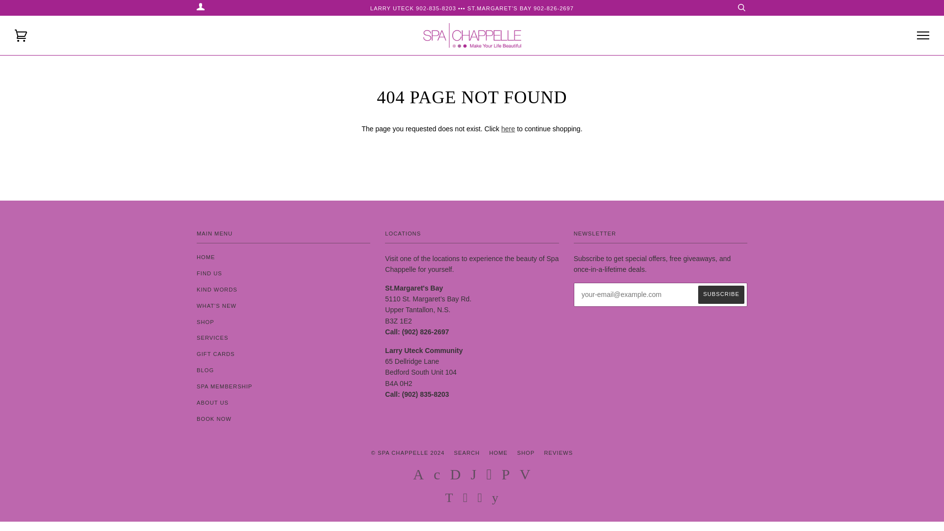 This screenshot has height=531, width=944. Describe the element at coordinates (206, 257) in the screenshot. I see `HOME` at that location.